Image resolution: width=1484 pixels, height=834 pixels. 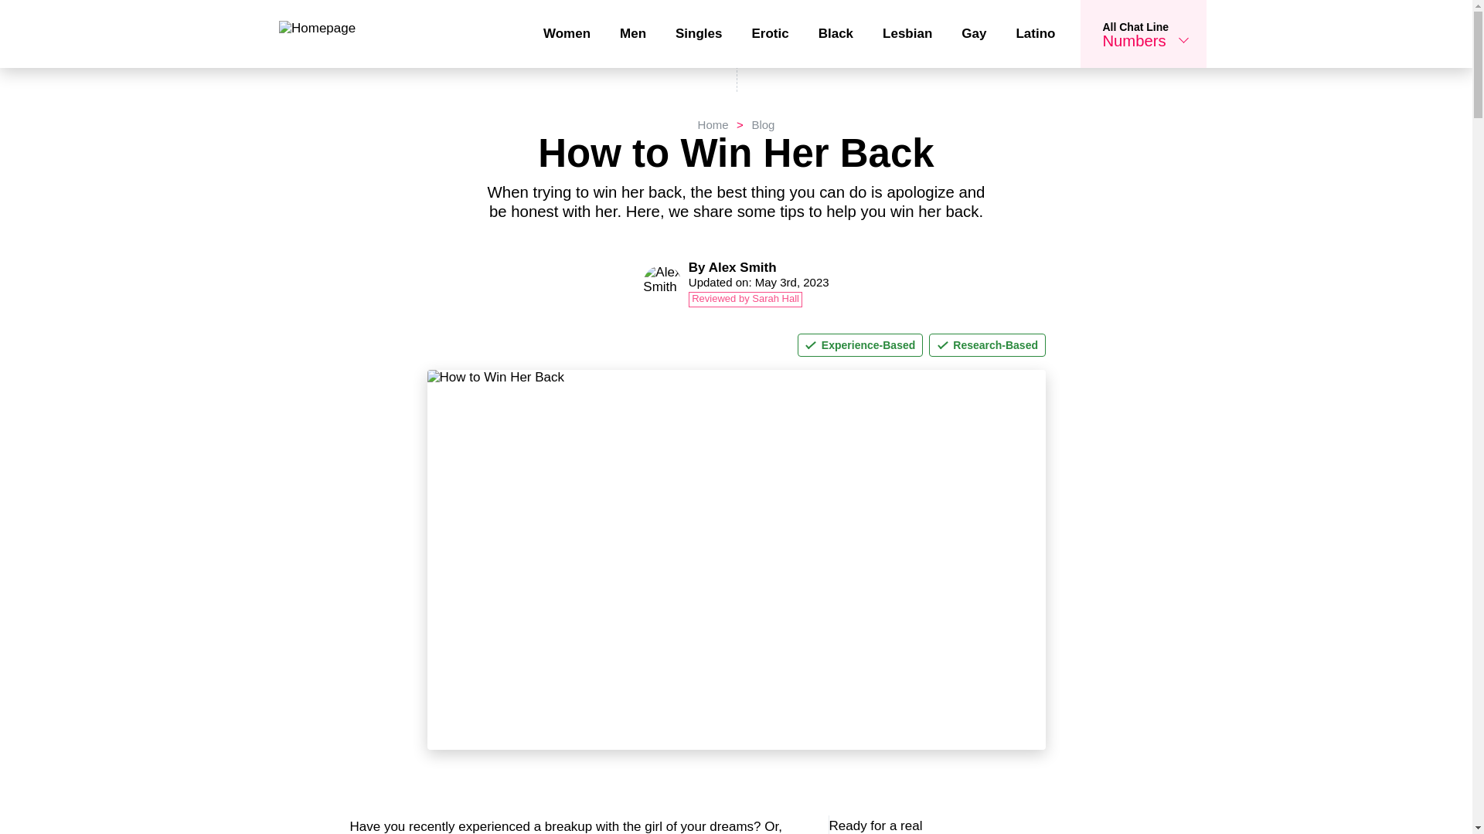 What do you see at coordinates (632, 33) in the screenshot?
I see `Women` at bounding box center [632, 33].